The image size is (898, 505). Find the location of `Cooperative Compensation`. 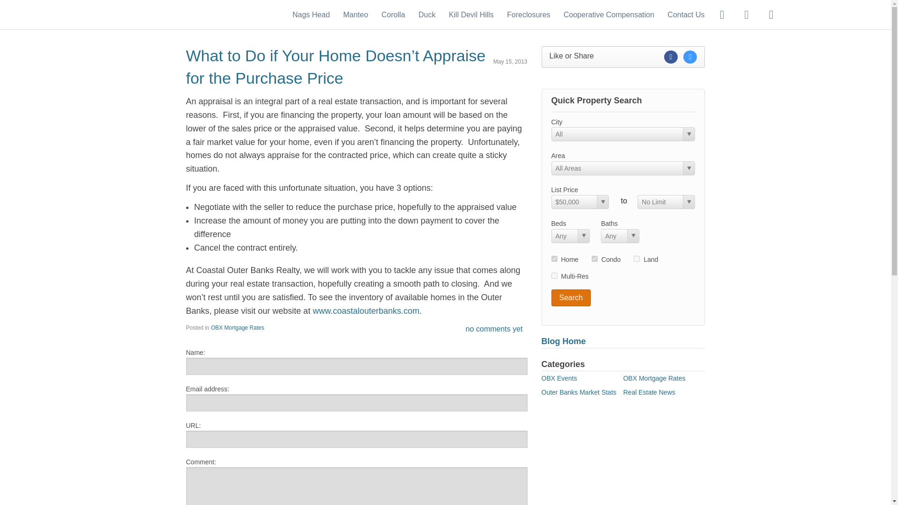

Cooperative Compensation is located at coordinates (609, 14).